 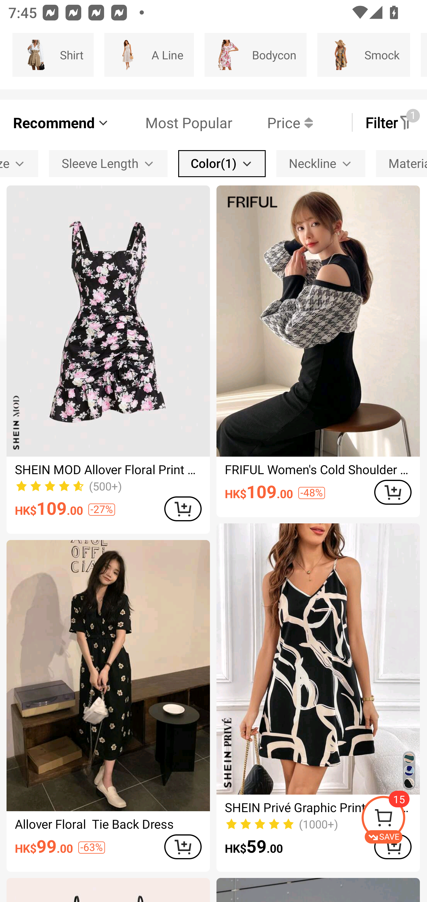 What do you see at coordinates (401, 163) in the screenshot?
I see `Material` at bounding box center [401, 163].